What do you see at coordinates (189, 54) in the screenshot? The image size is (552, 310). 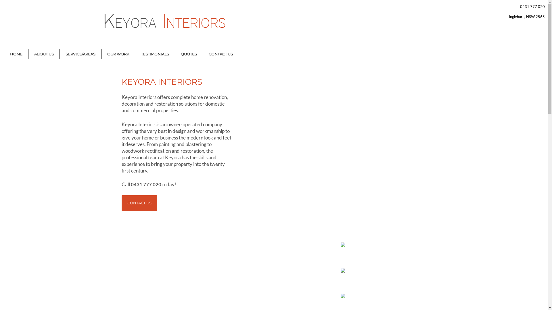 I see `QUOTES` at bounding box center [189, 54].